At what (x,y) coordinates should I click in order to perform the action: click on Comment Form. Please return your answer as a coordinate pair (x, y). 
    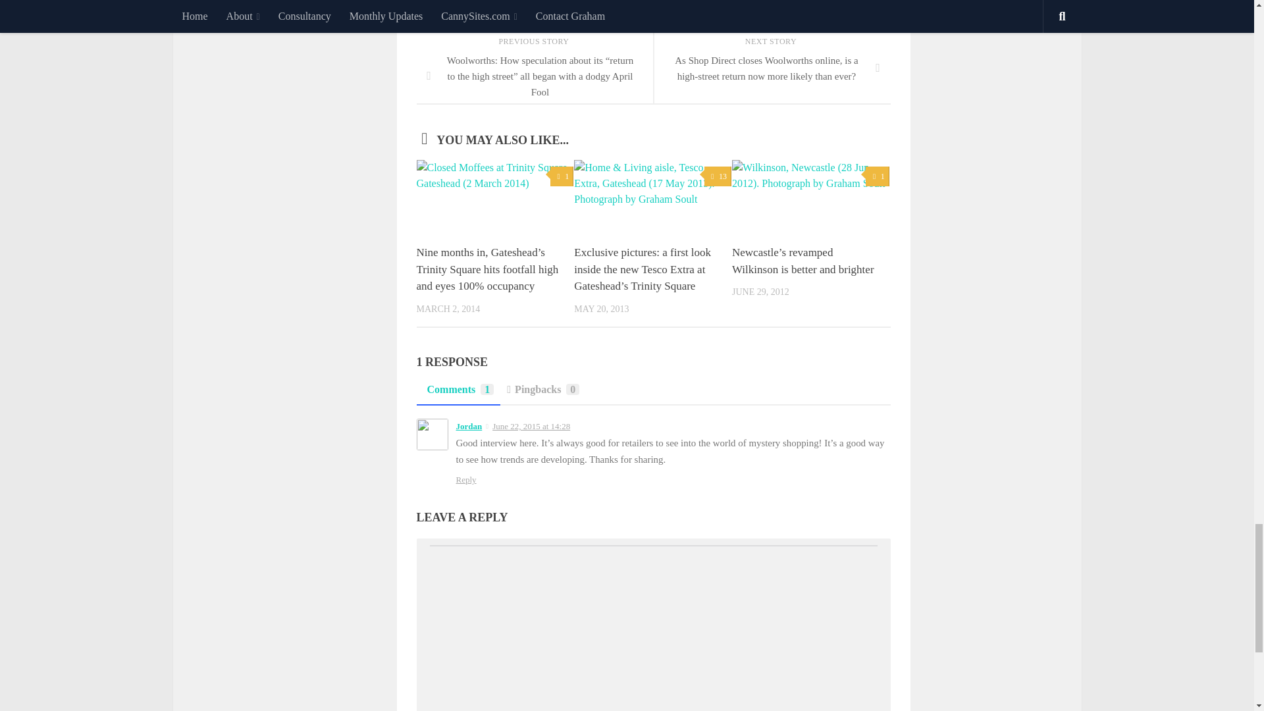
    Looking at the image, I should click on (653, 628).